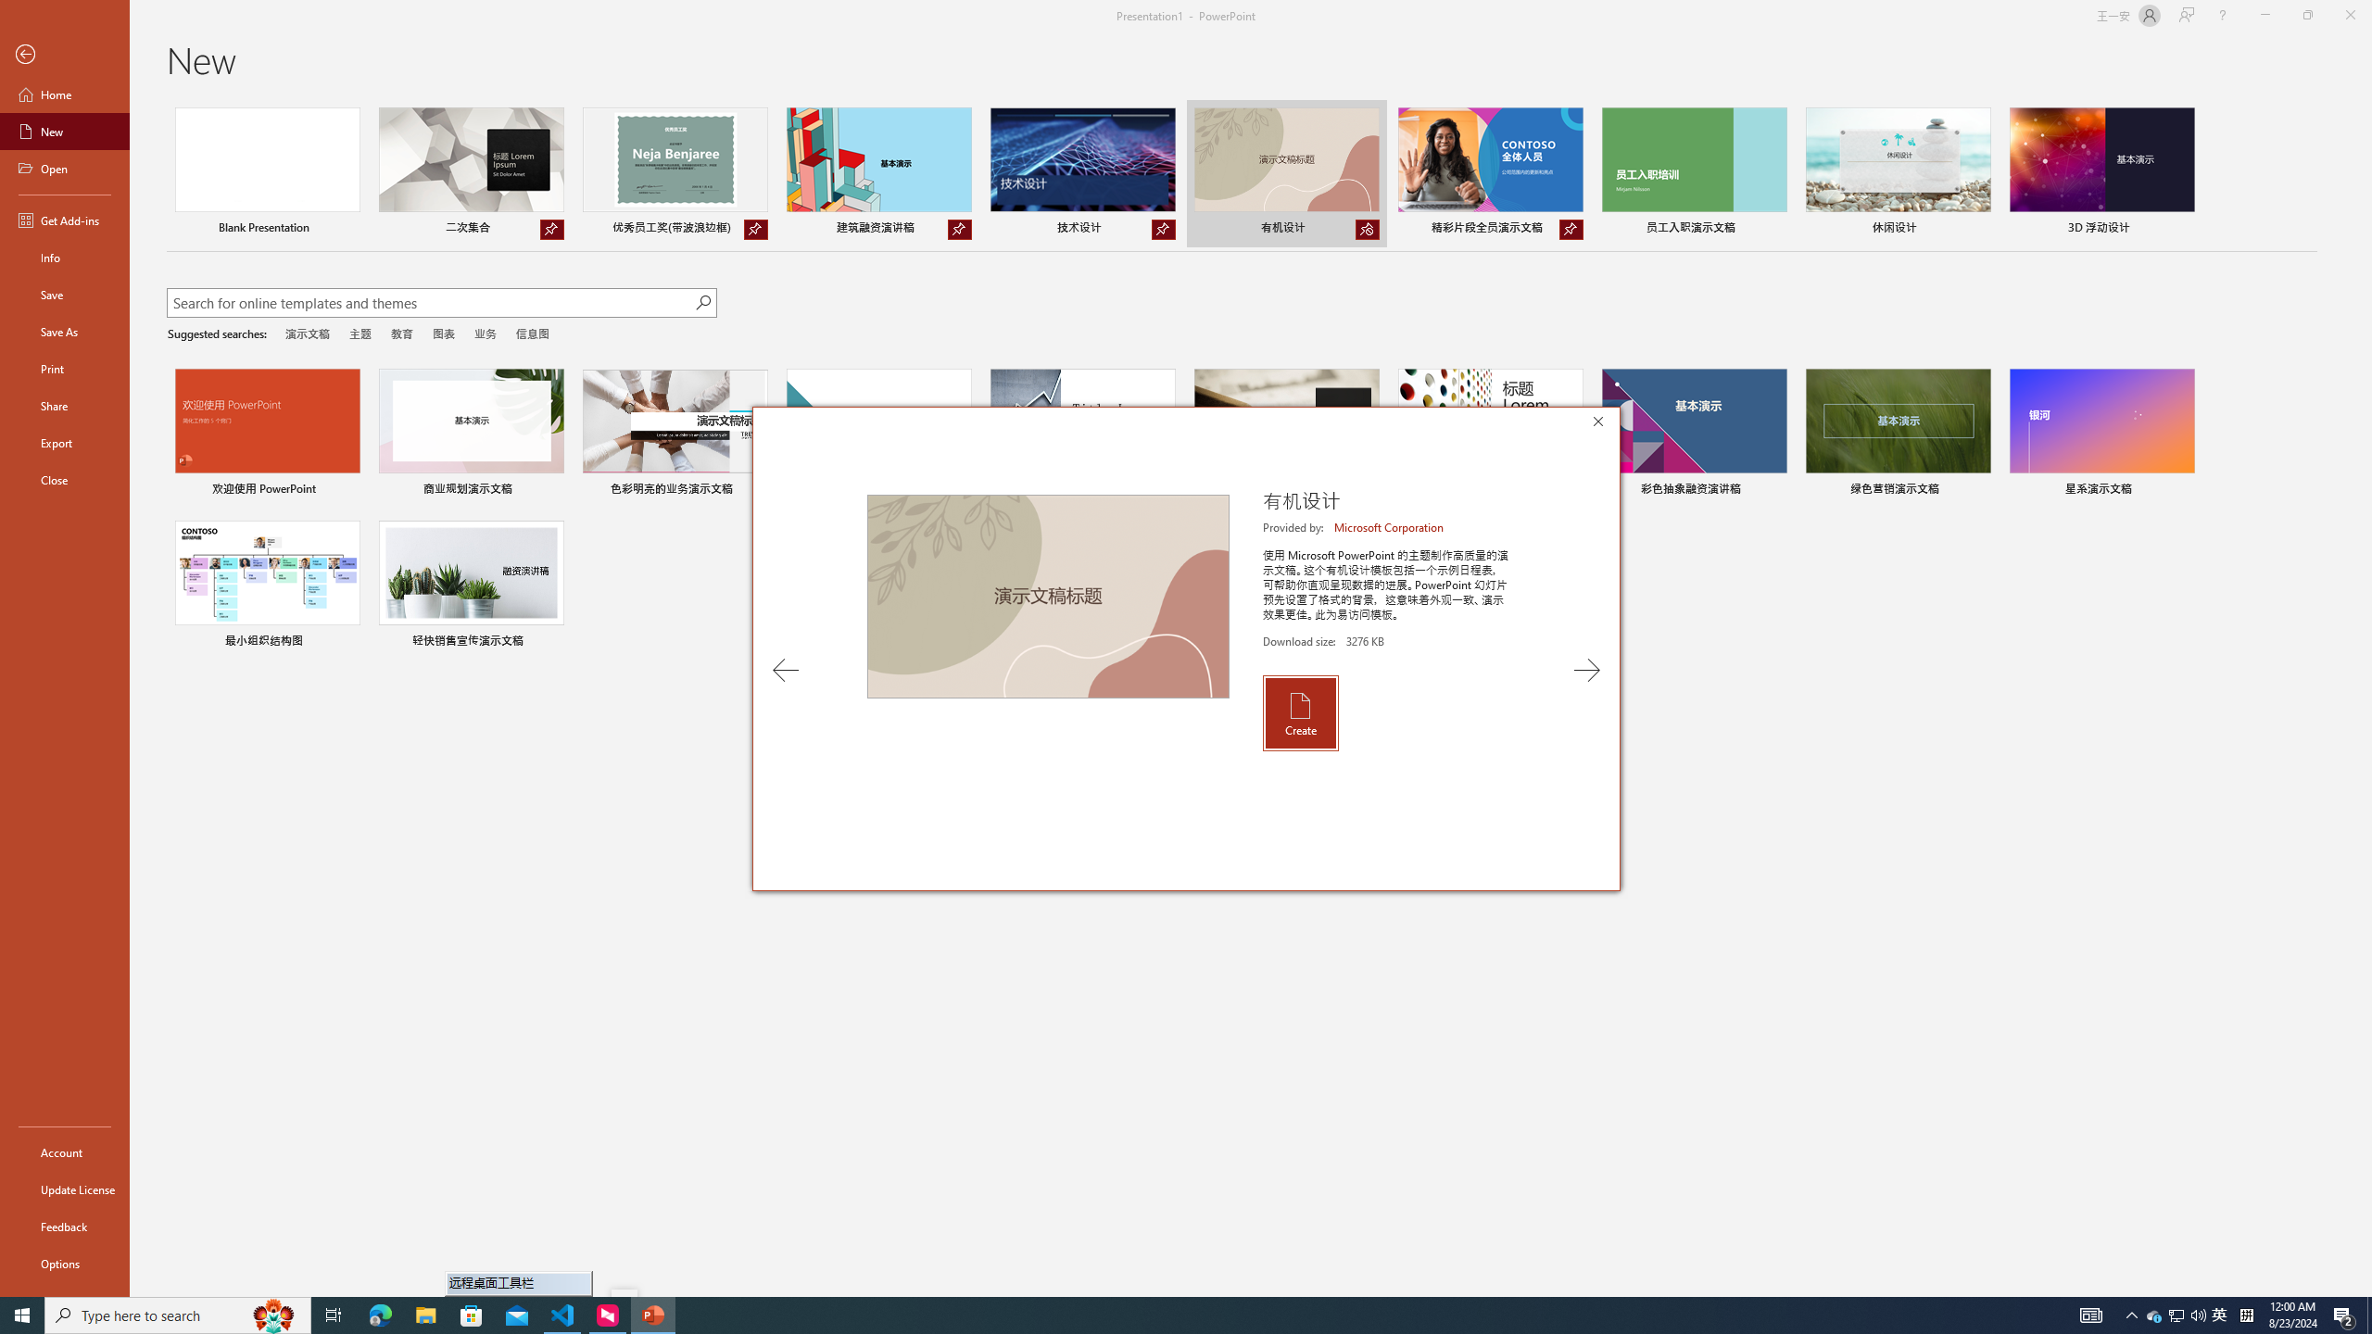 This screenshot has height=1334, width=2372. Describe the element at coordinates (1571, 230) in the screenshot. I see `Unpin from list` at that location.